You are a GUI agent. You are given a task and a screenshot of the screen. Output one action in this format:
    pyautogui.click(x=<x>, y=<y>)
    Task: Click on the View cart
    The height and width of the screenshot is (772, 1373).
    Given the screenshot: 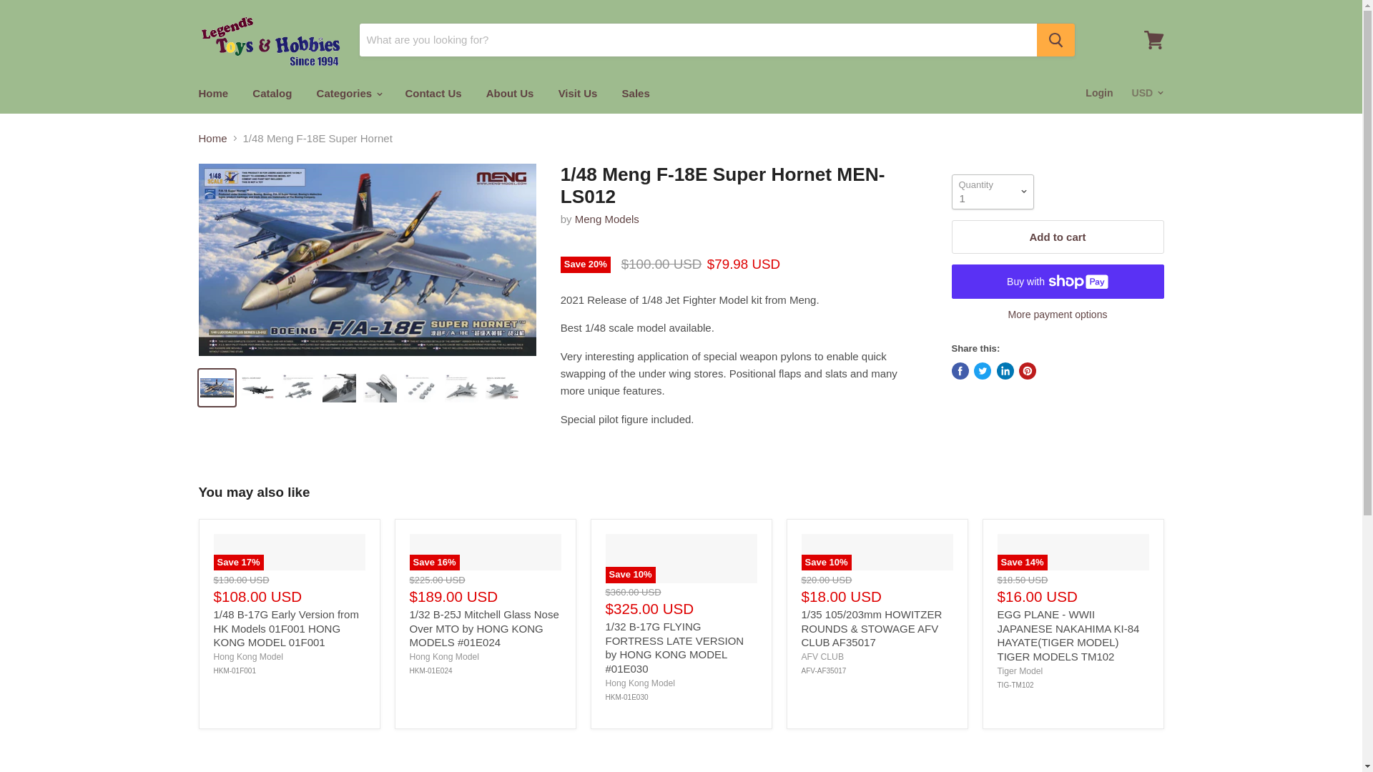 What is the action you would take?
    pyautogui.click(x=1153, y=40)
    